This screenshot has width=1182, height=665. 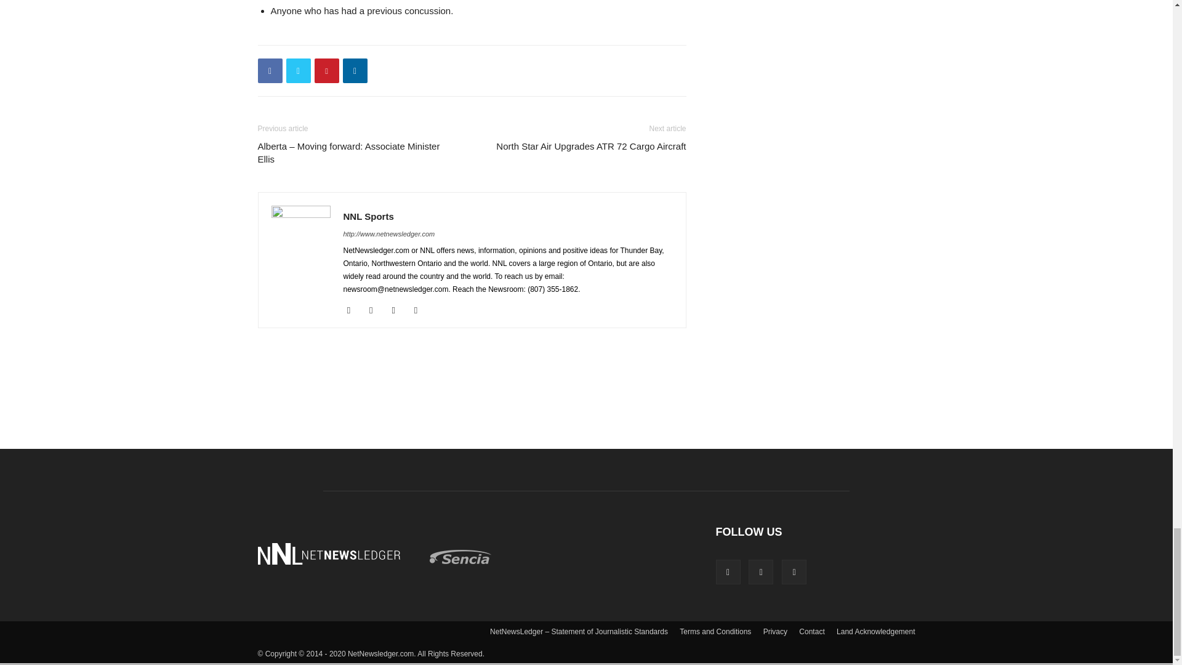 I want to click on Linkedin, so click(x=355, y=71).